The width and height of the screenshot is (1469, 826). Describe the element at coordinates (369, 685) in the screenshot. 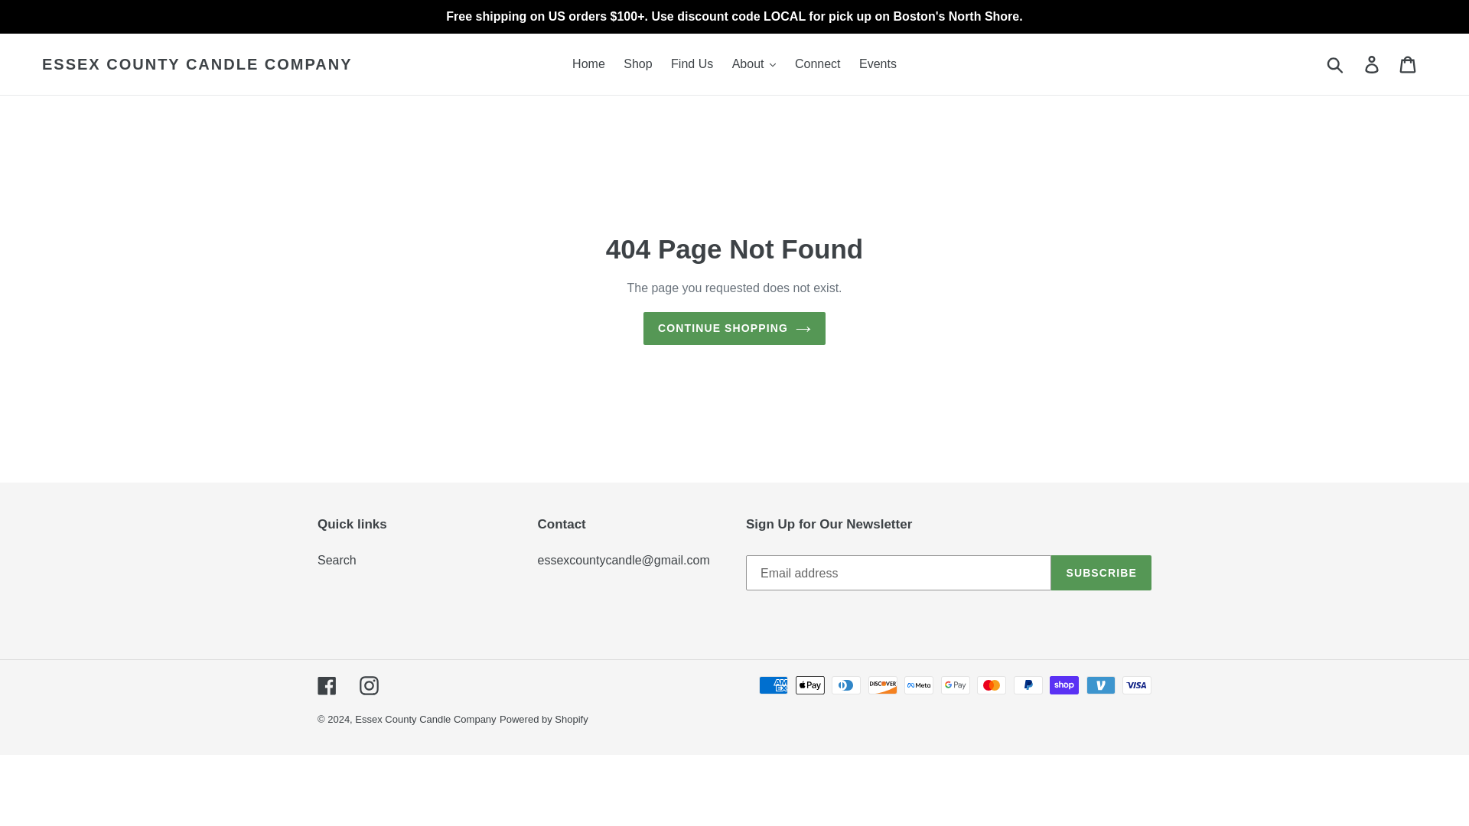

I see `Instagram` at that location.